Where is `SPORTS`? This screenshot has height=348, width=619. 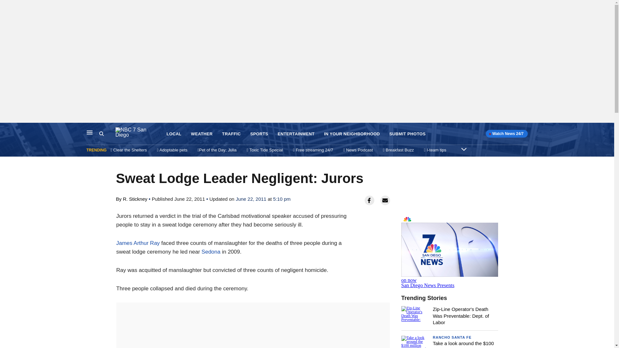
SPORTS is located at coordinates (259, 134).